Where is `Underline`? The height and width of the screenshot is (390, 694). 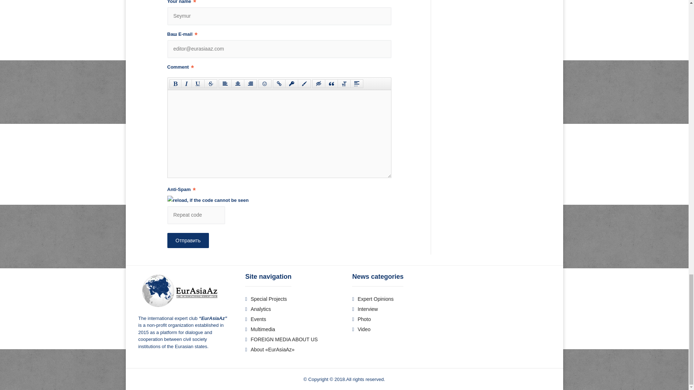 Underline is located at coordinates (198, 84).